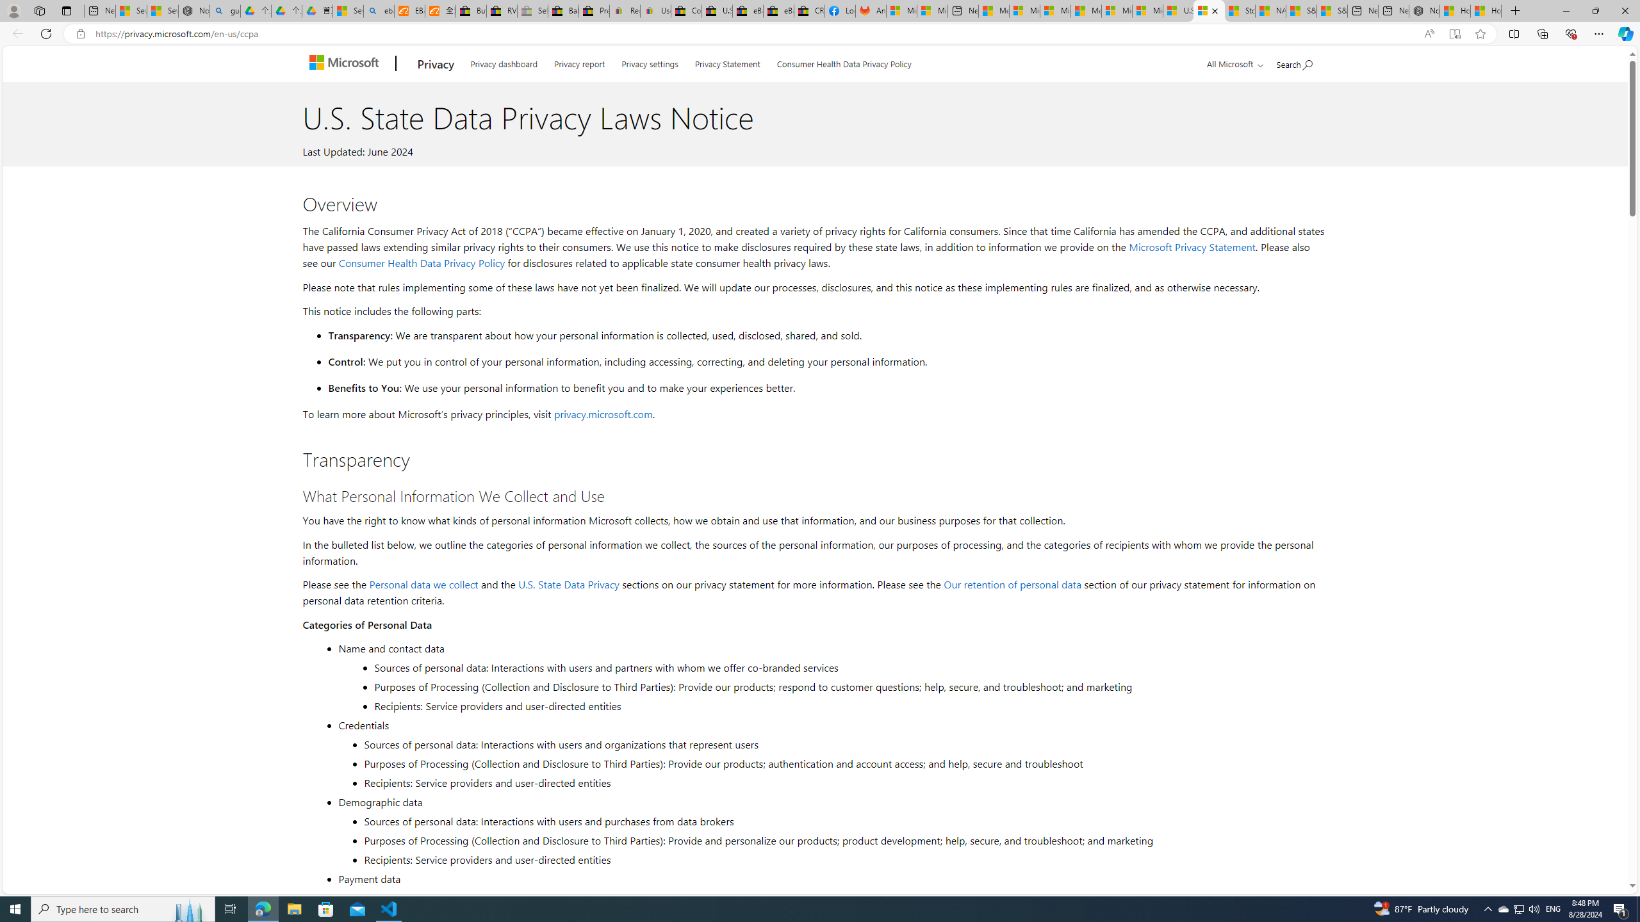 The height and width of the screenshot is (922, 1640). I want to click on Privacy dashboard, so click(504, 61).